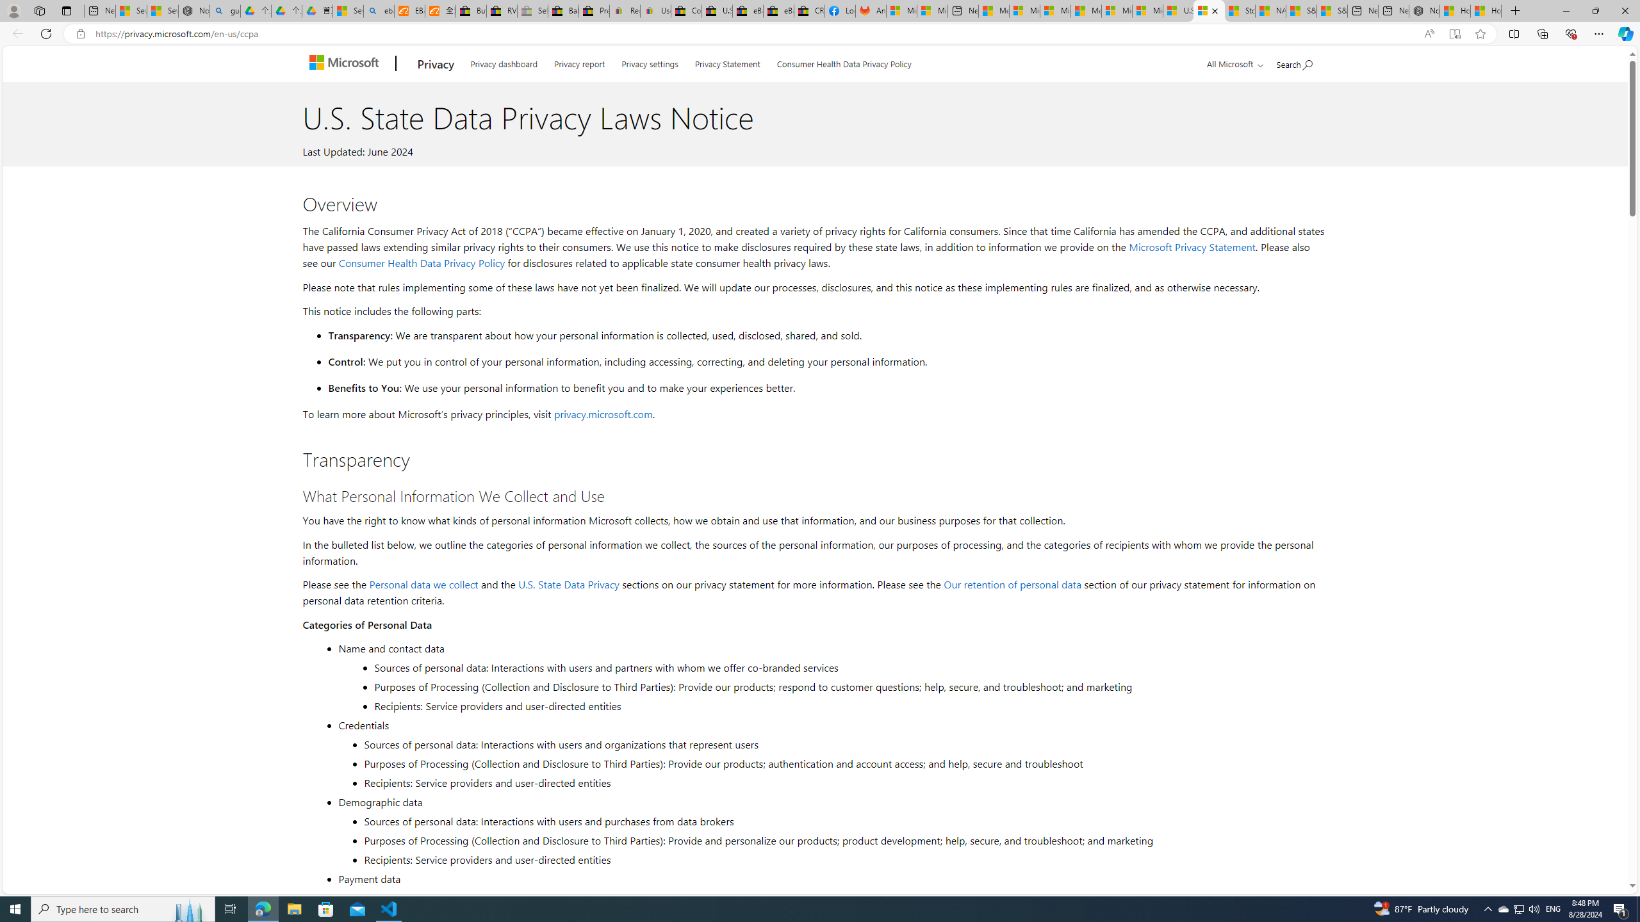 The height and width of the screenshot is (922, 1640). I want to click on Privacy dashboard, so click(504, 61).